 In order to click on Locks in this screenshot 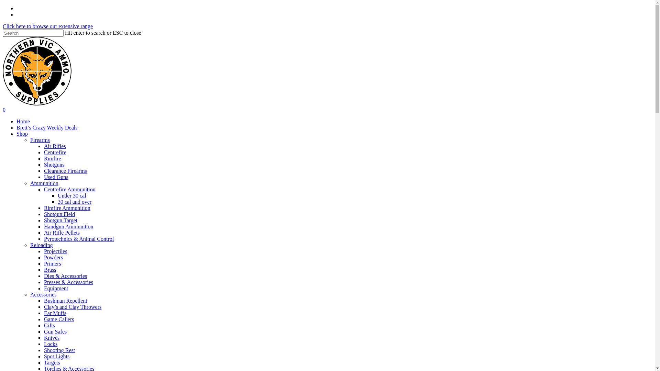, I will do `click(51, 344)`.